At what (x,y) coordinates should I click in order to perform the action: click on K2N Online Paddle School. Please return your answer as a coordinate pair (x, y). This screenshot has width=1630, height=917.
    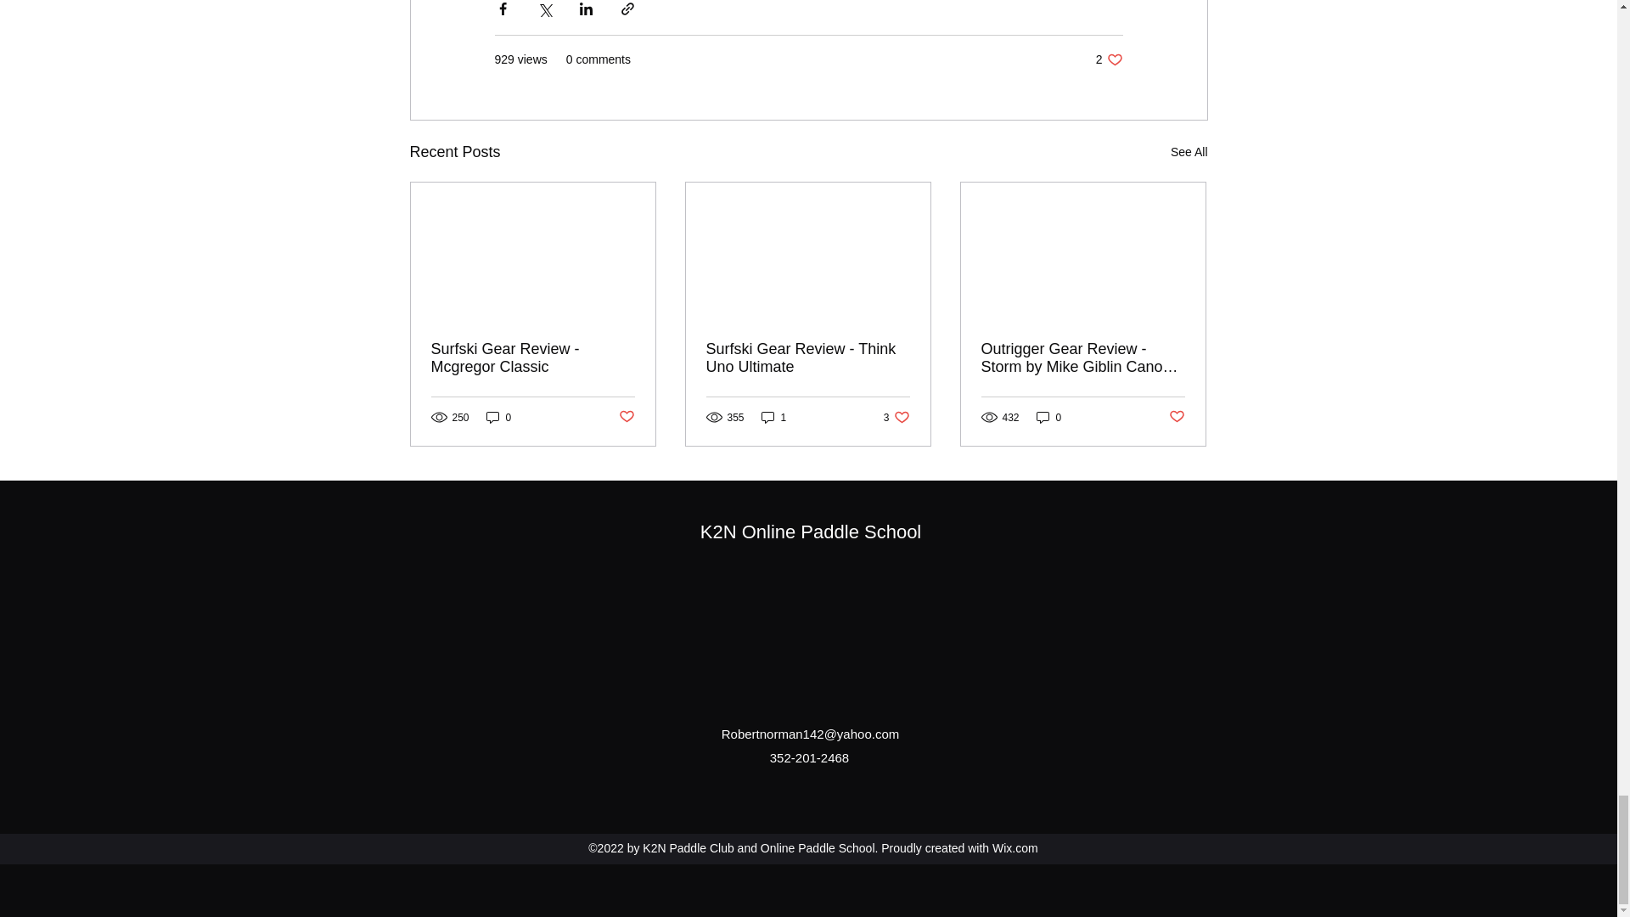
    Looking at the image, I should click on (812, 532).